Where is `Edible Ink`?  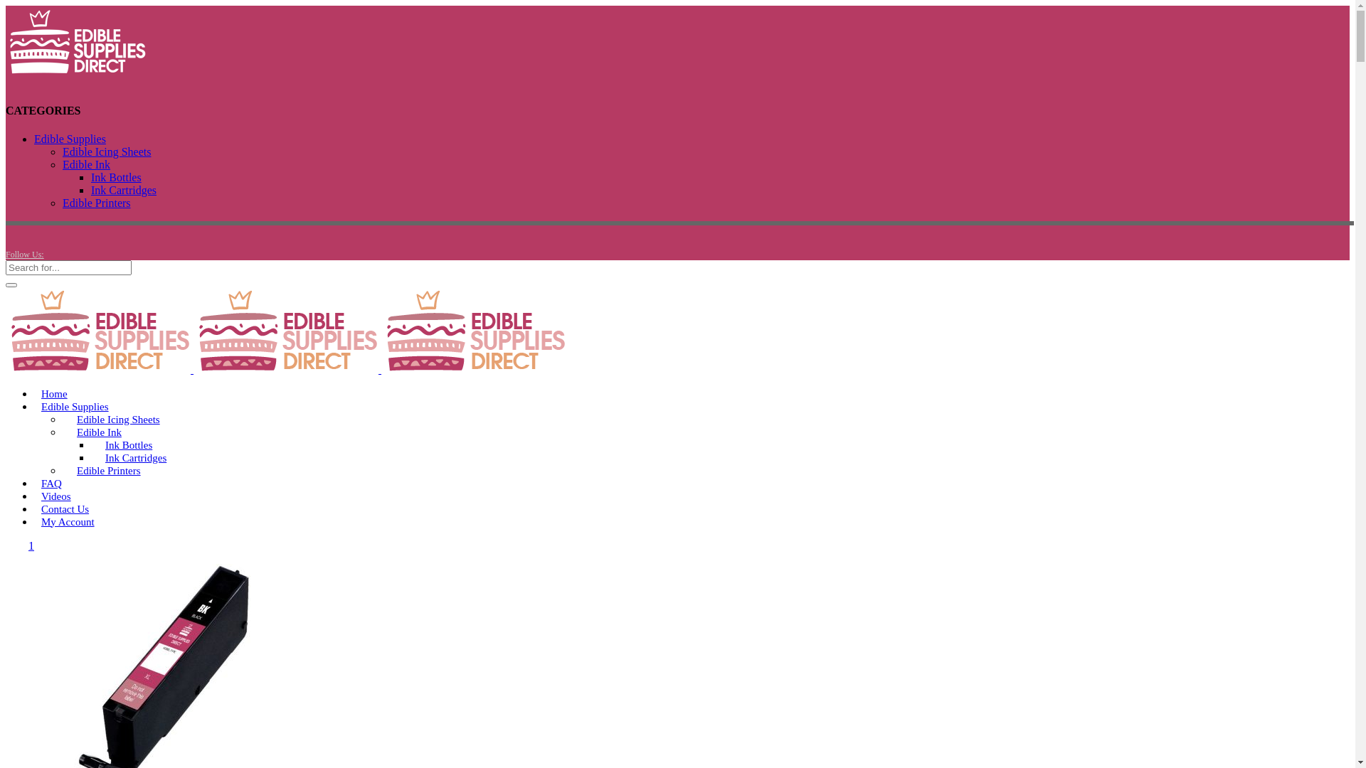
Edible Ink is located at coordinates (87, 165).